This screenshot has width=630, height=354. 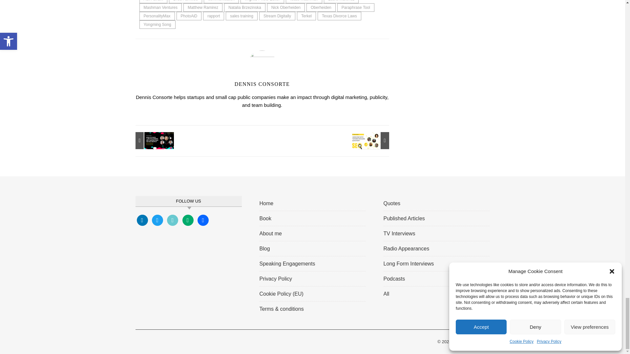 What do you see at coordinates (142, 220) in the screenshot?
I see `Facebook` at bounding box center [142, 220].